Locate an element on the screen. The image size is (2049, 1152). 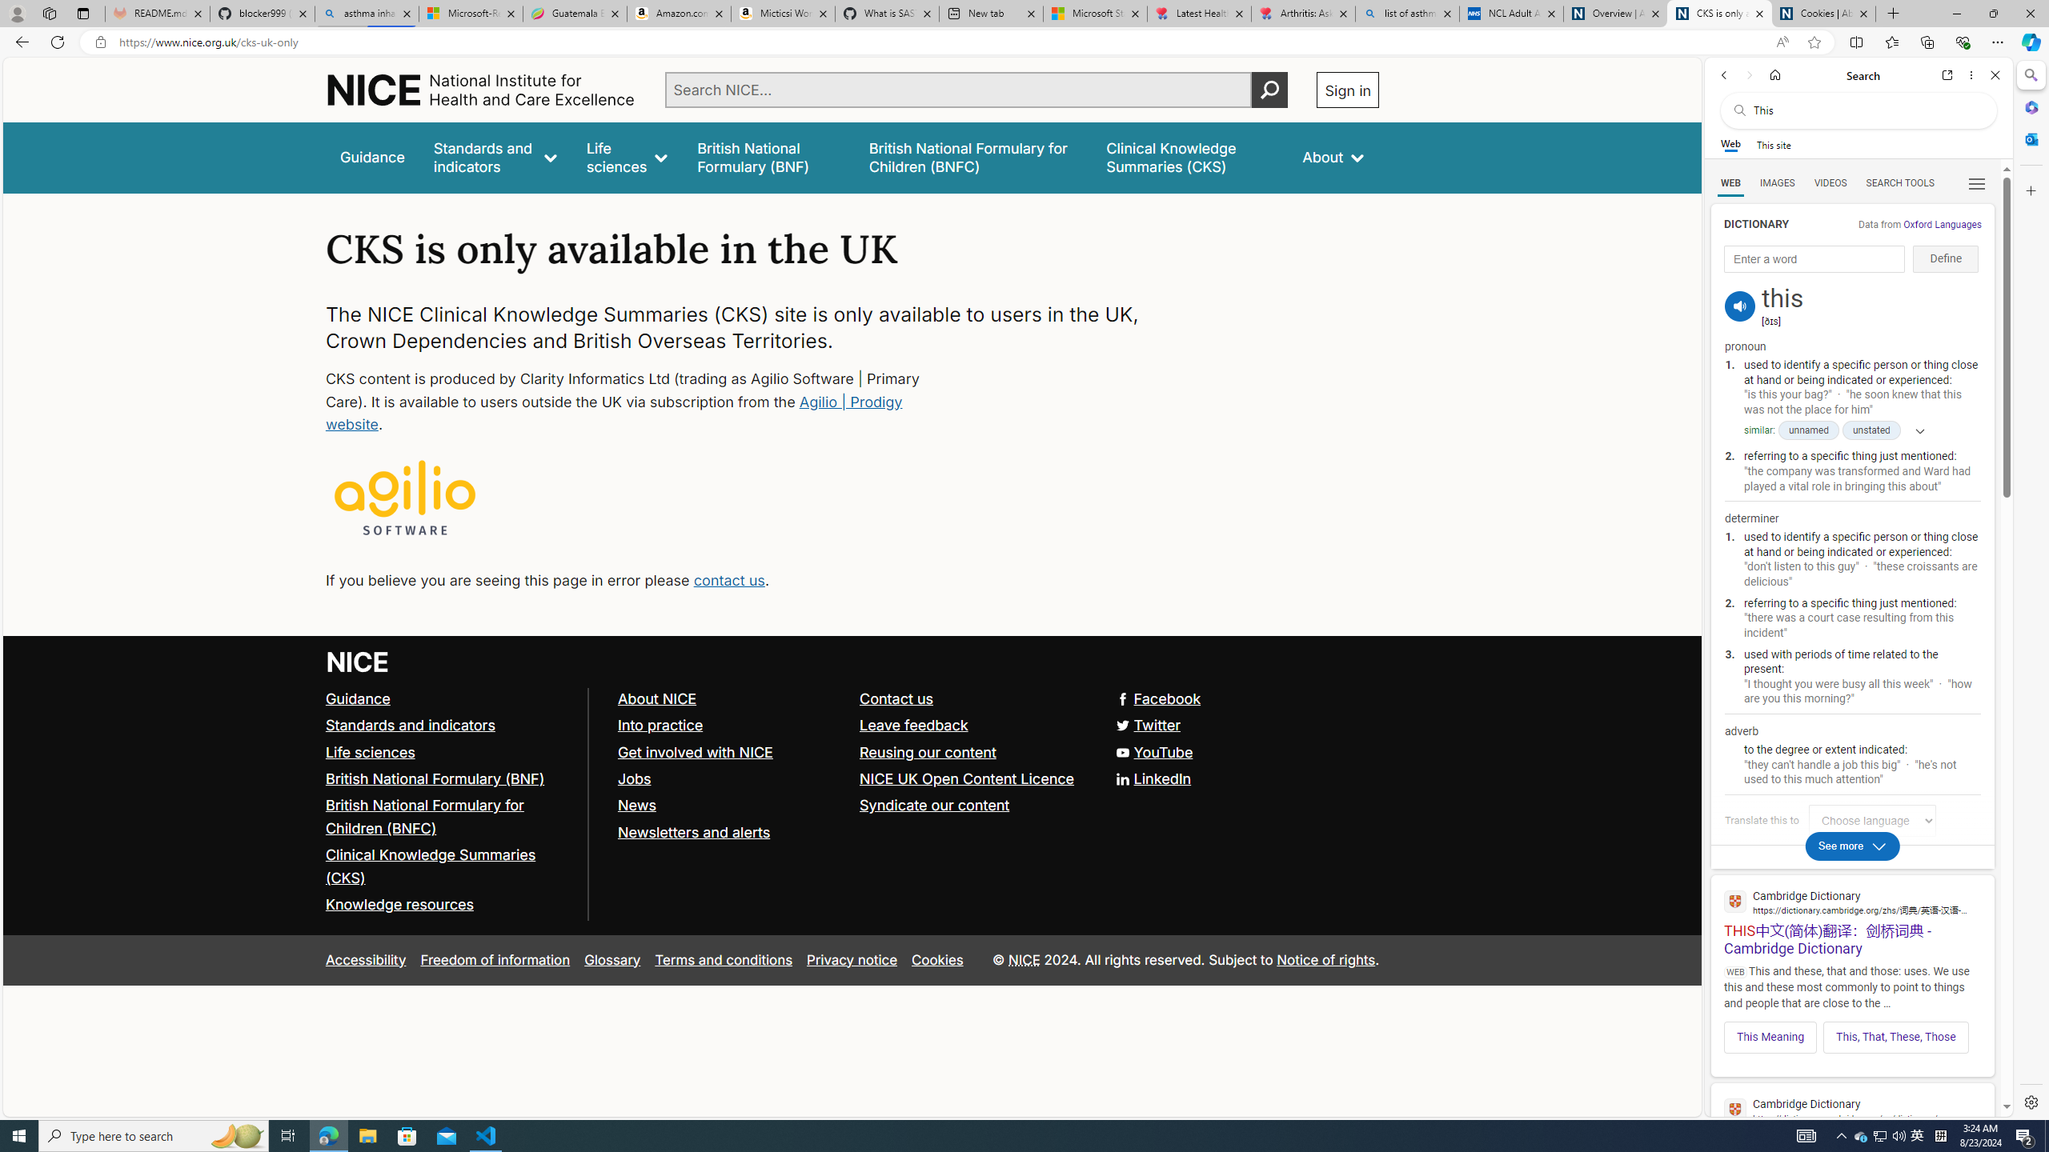
Outlook is located at coordinates (2030, 138).